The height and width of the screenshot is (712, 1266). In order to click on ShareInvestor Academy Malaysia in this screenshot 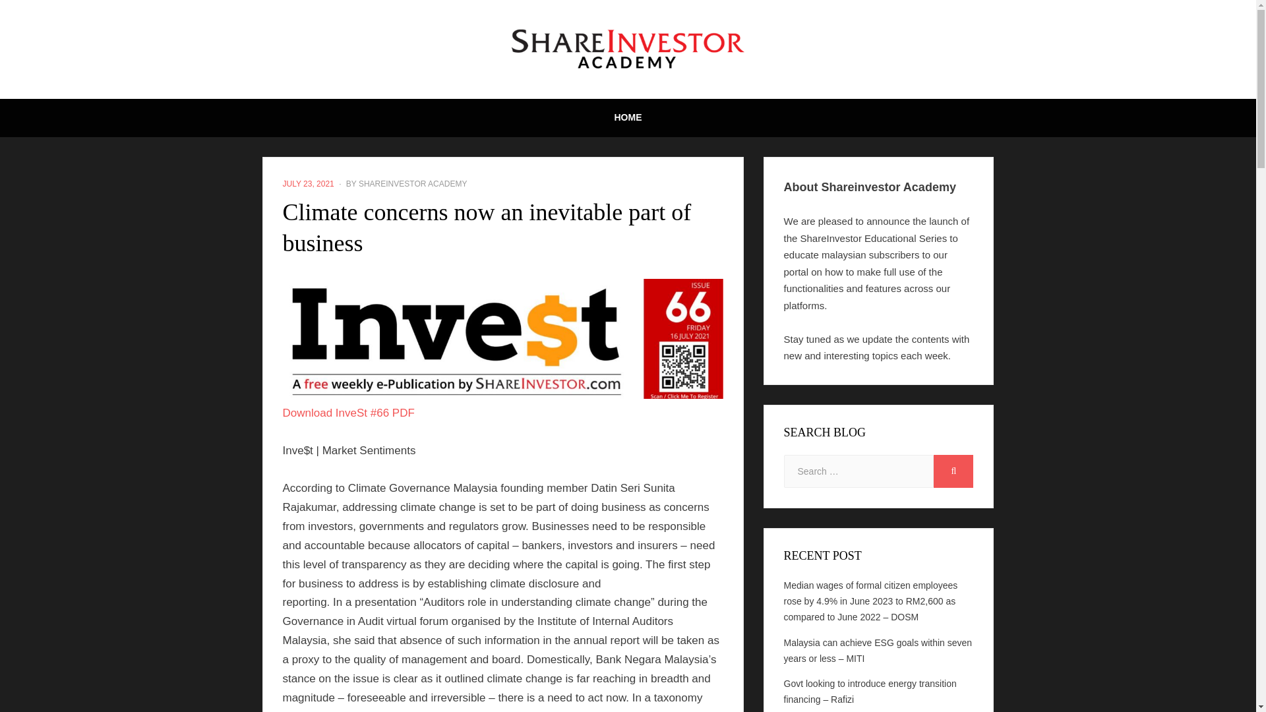, I will do `click(833, 164)`.